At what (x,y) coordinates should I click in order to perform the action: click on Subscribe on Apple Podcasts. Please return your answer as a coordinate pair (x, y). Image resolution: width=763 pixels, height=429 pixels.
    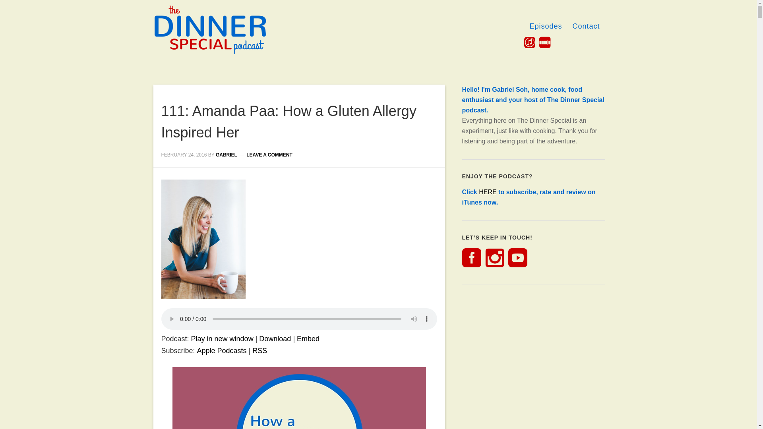
    Looking at the image, I should click on (222, 350).